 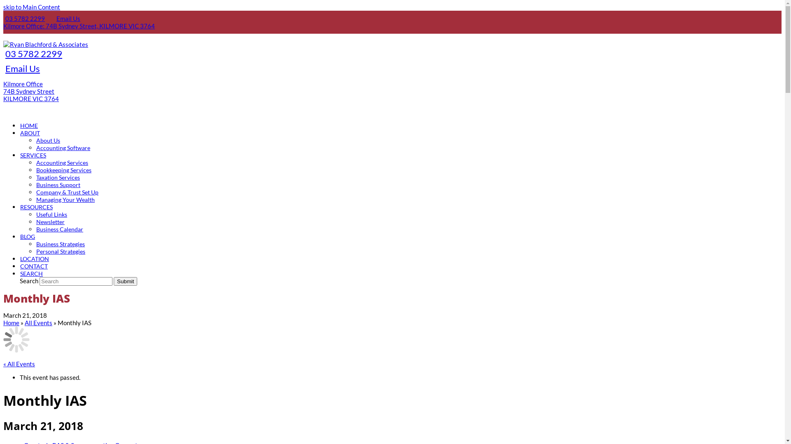 I want to click on Taxation Services, so click(x=58, y=177).